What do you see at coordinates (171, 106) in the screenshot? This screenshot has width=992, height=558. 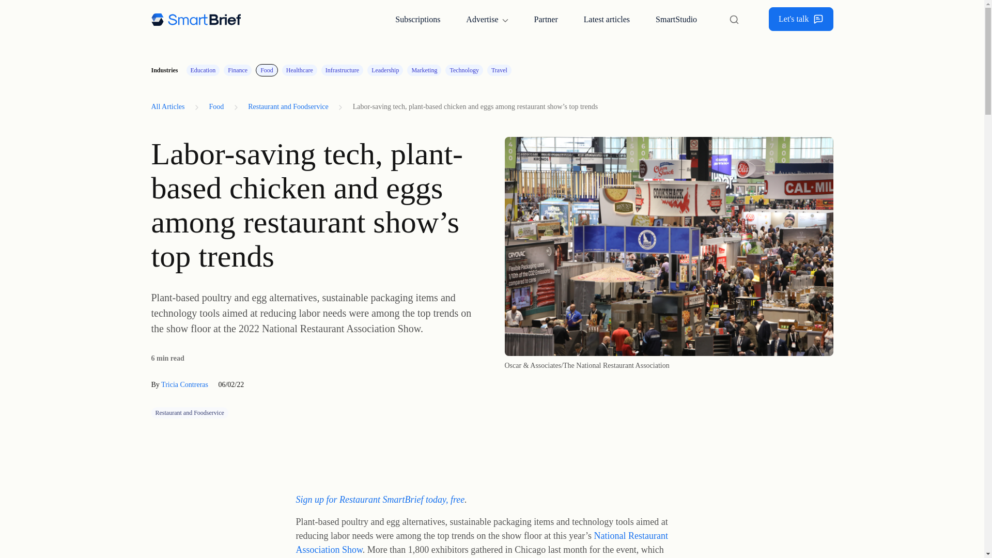 I see `All Articles` at bounding box center [171, 106].